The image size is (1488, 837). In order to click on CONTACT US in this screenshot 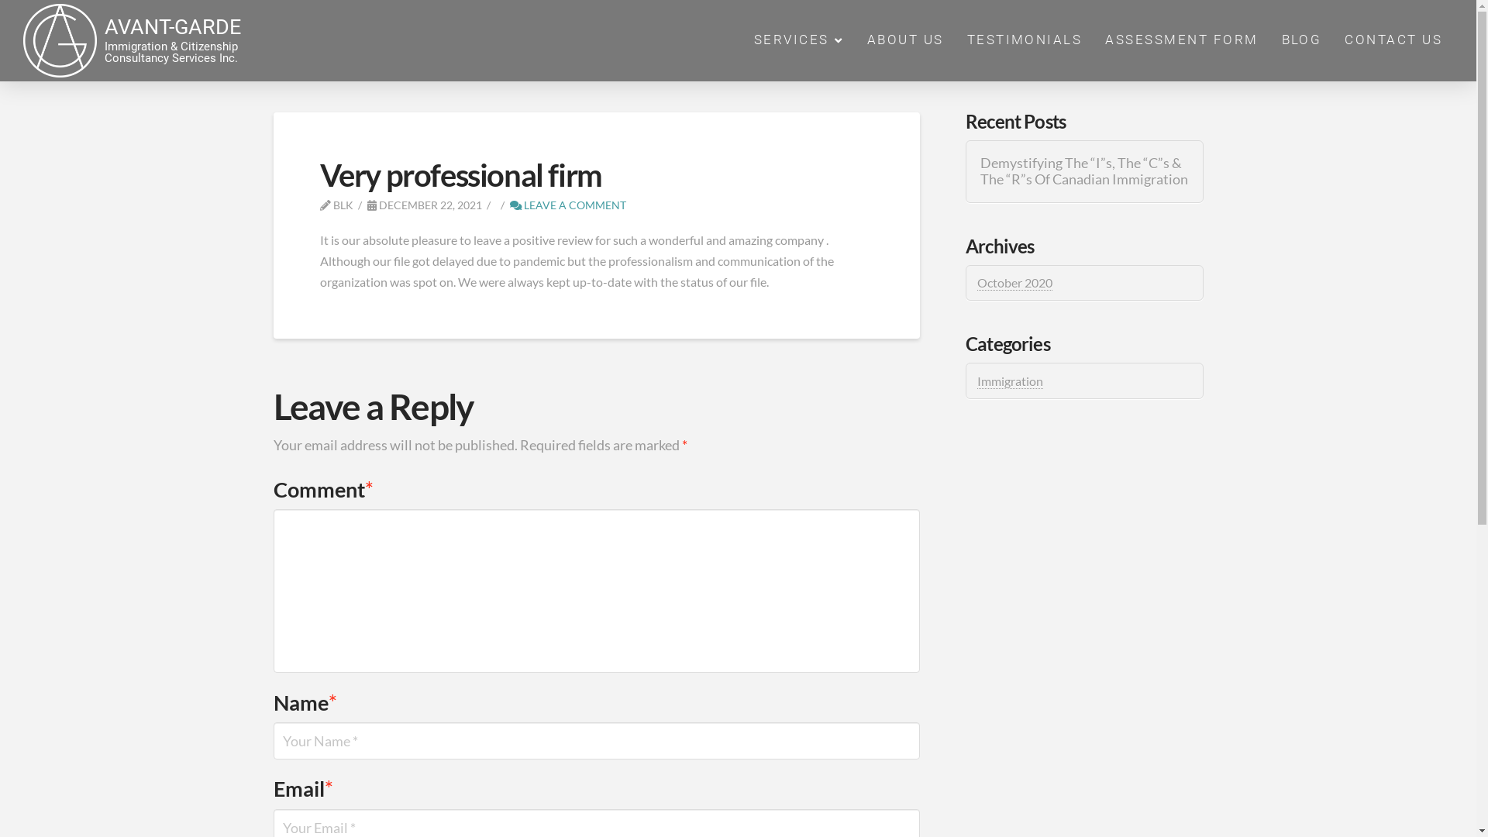, I will do `click(1393, 41)`.